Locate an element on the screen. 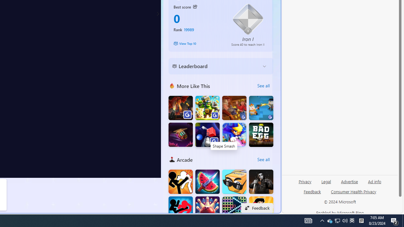 The width and height of the screenshot is (404, 227). Fruit Chopper is located at coordinates (207, 182).